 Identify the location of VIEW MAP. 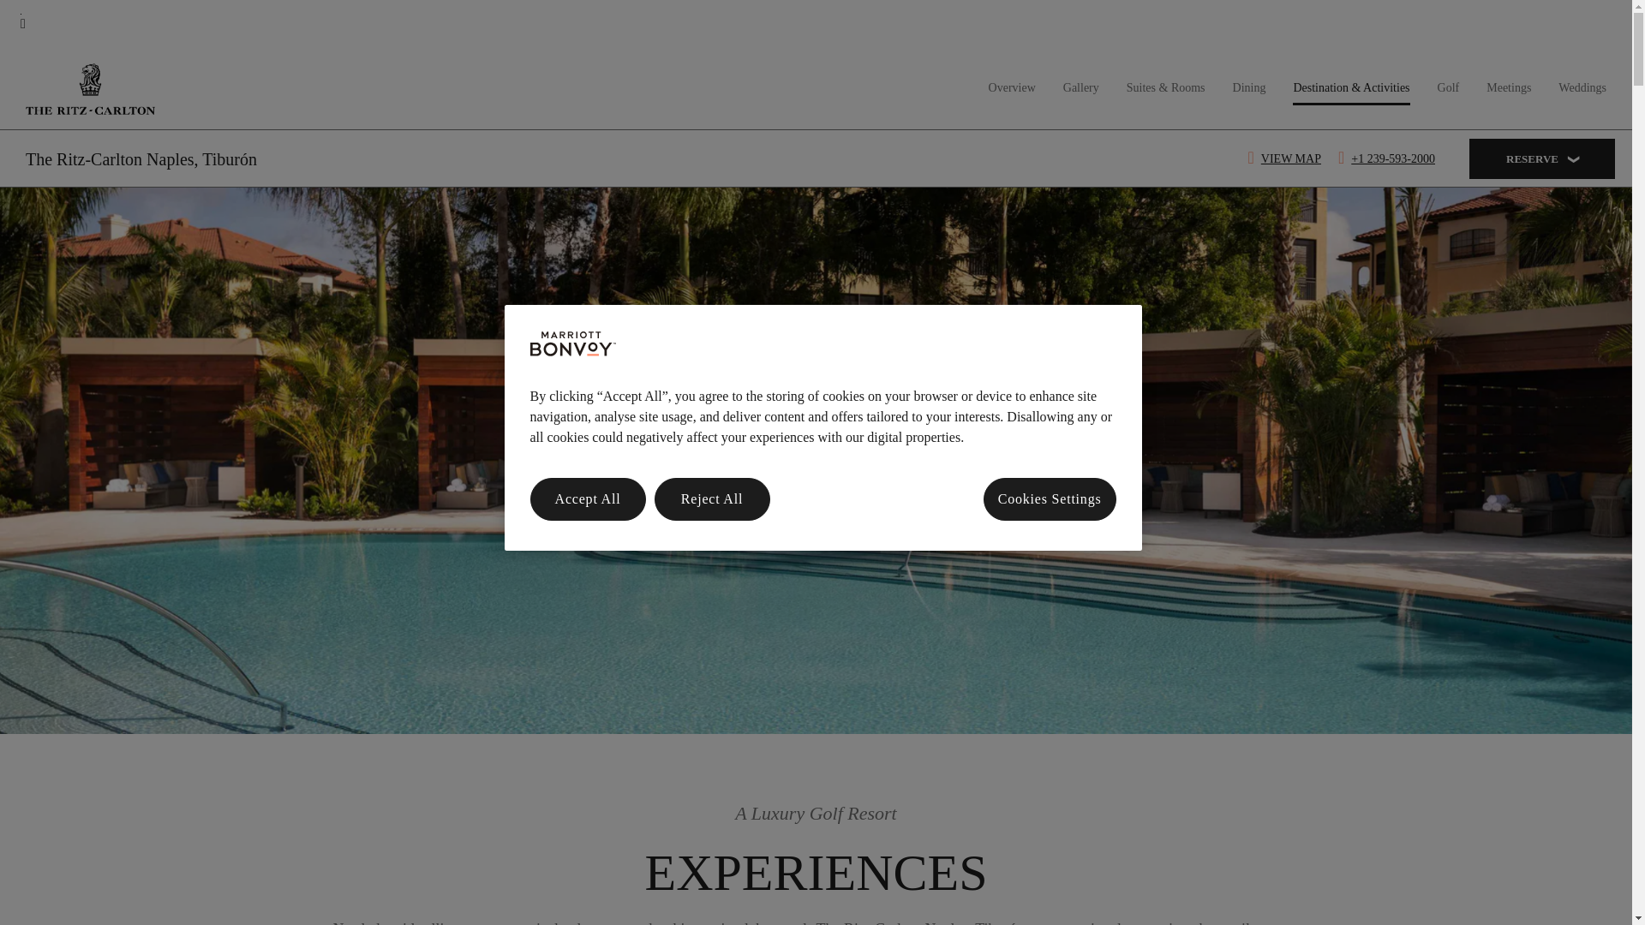
(1287, 159).